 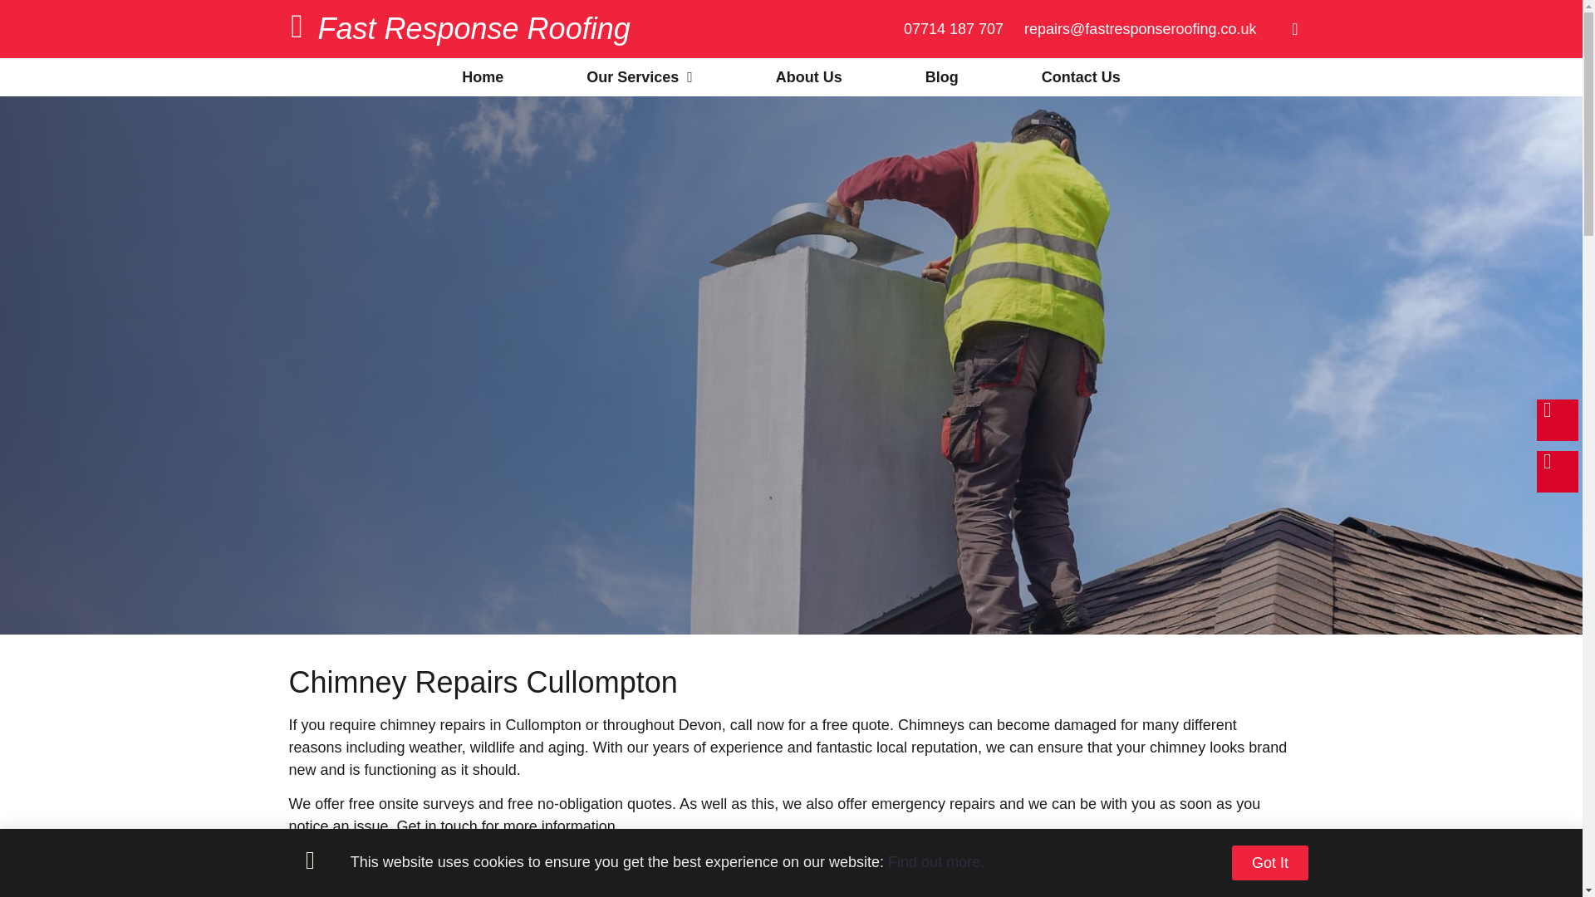 What do you see at coordinates (809, 76) in the screenshot?
I see `About Us` at bounding box center [809, 76].